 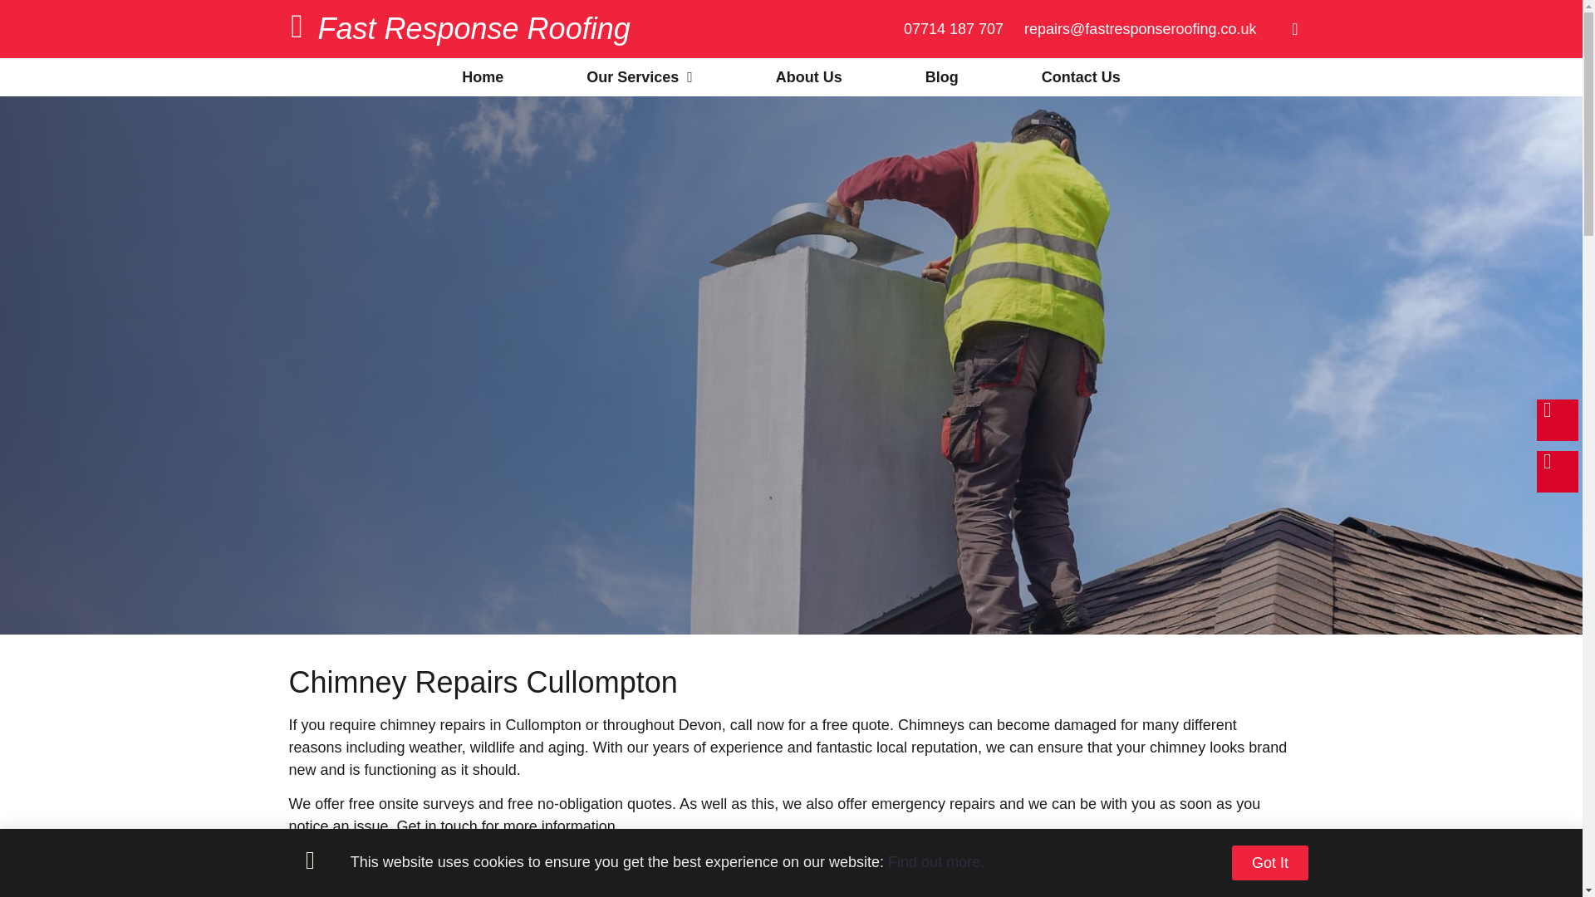 What do you see at coordinates (809, 76) in the screenshot?
I see `About Us` at bounding box center [809, 76].